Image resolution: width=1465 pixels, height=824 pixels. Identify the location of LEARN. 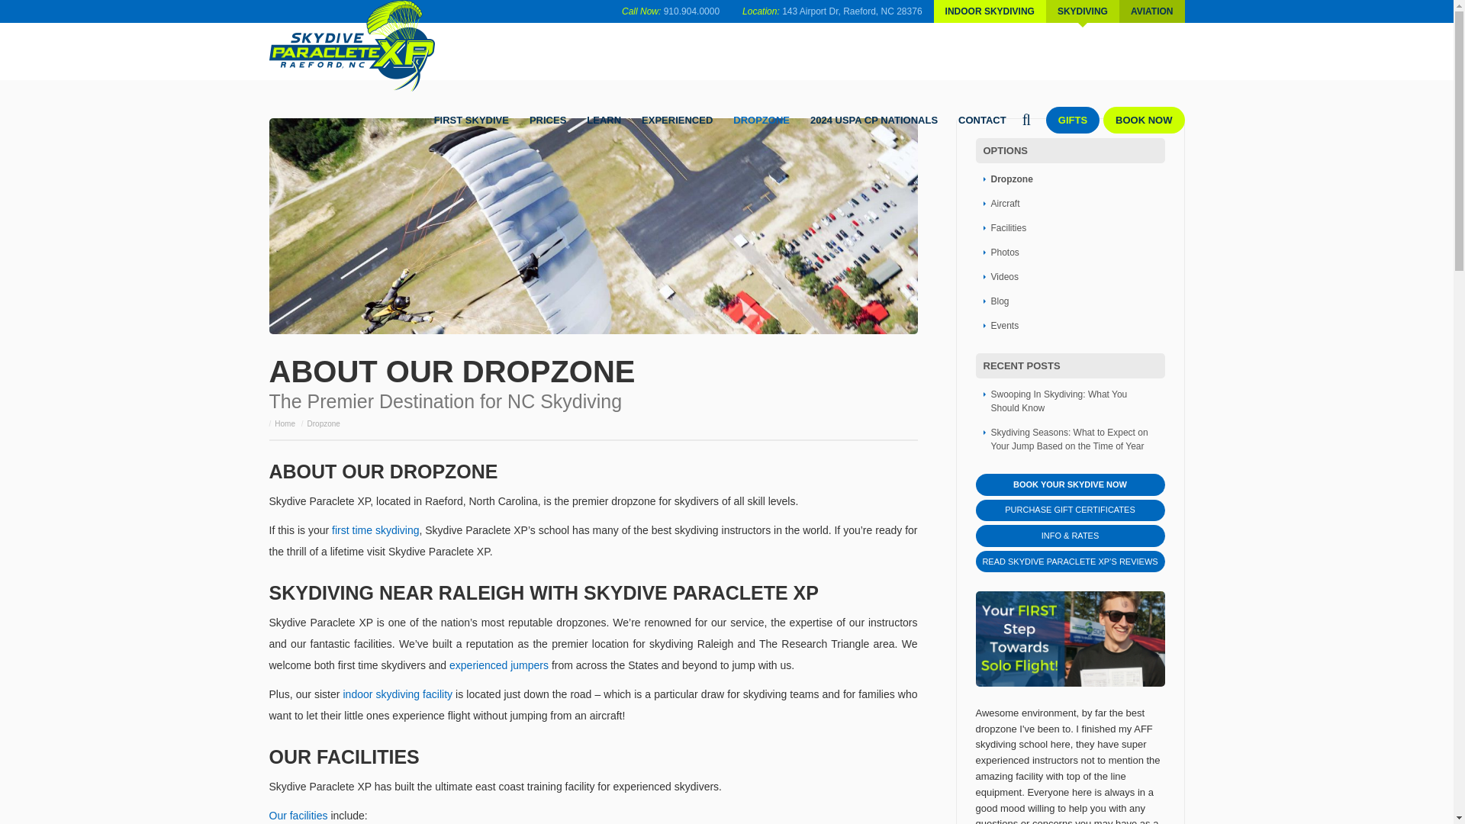
(604, 120).